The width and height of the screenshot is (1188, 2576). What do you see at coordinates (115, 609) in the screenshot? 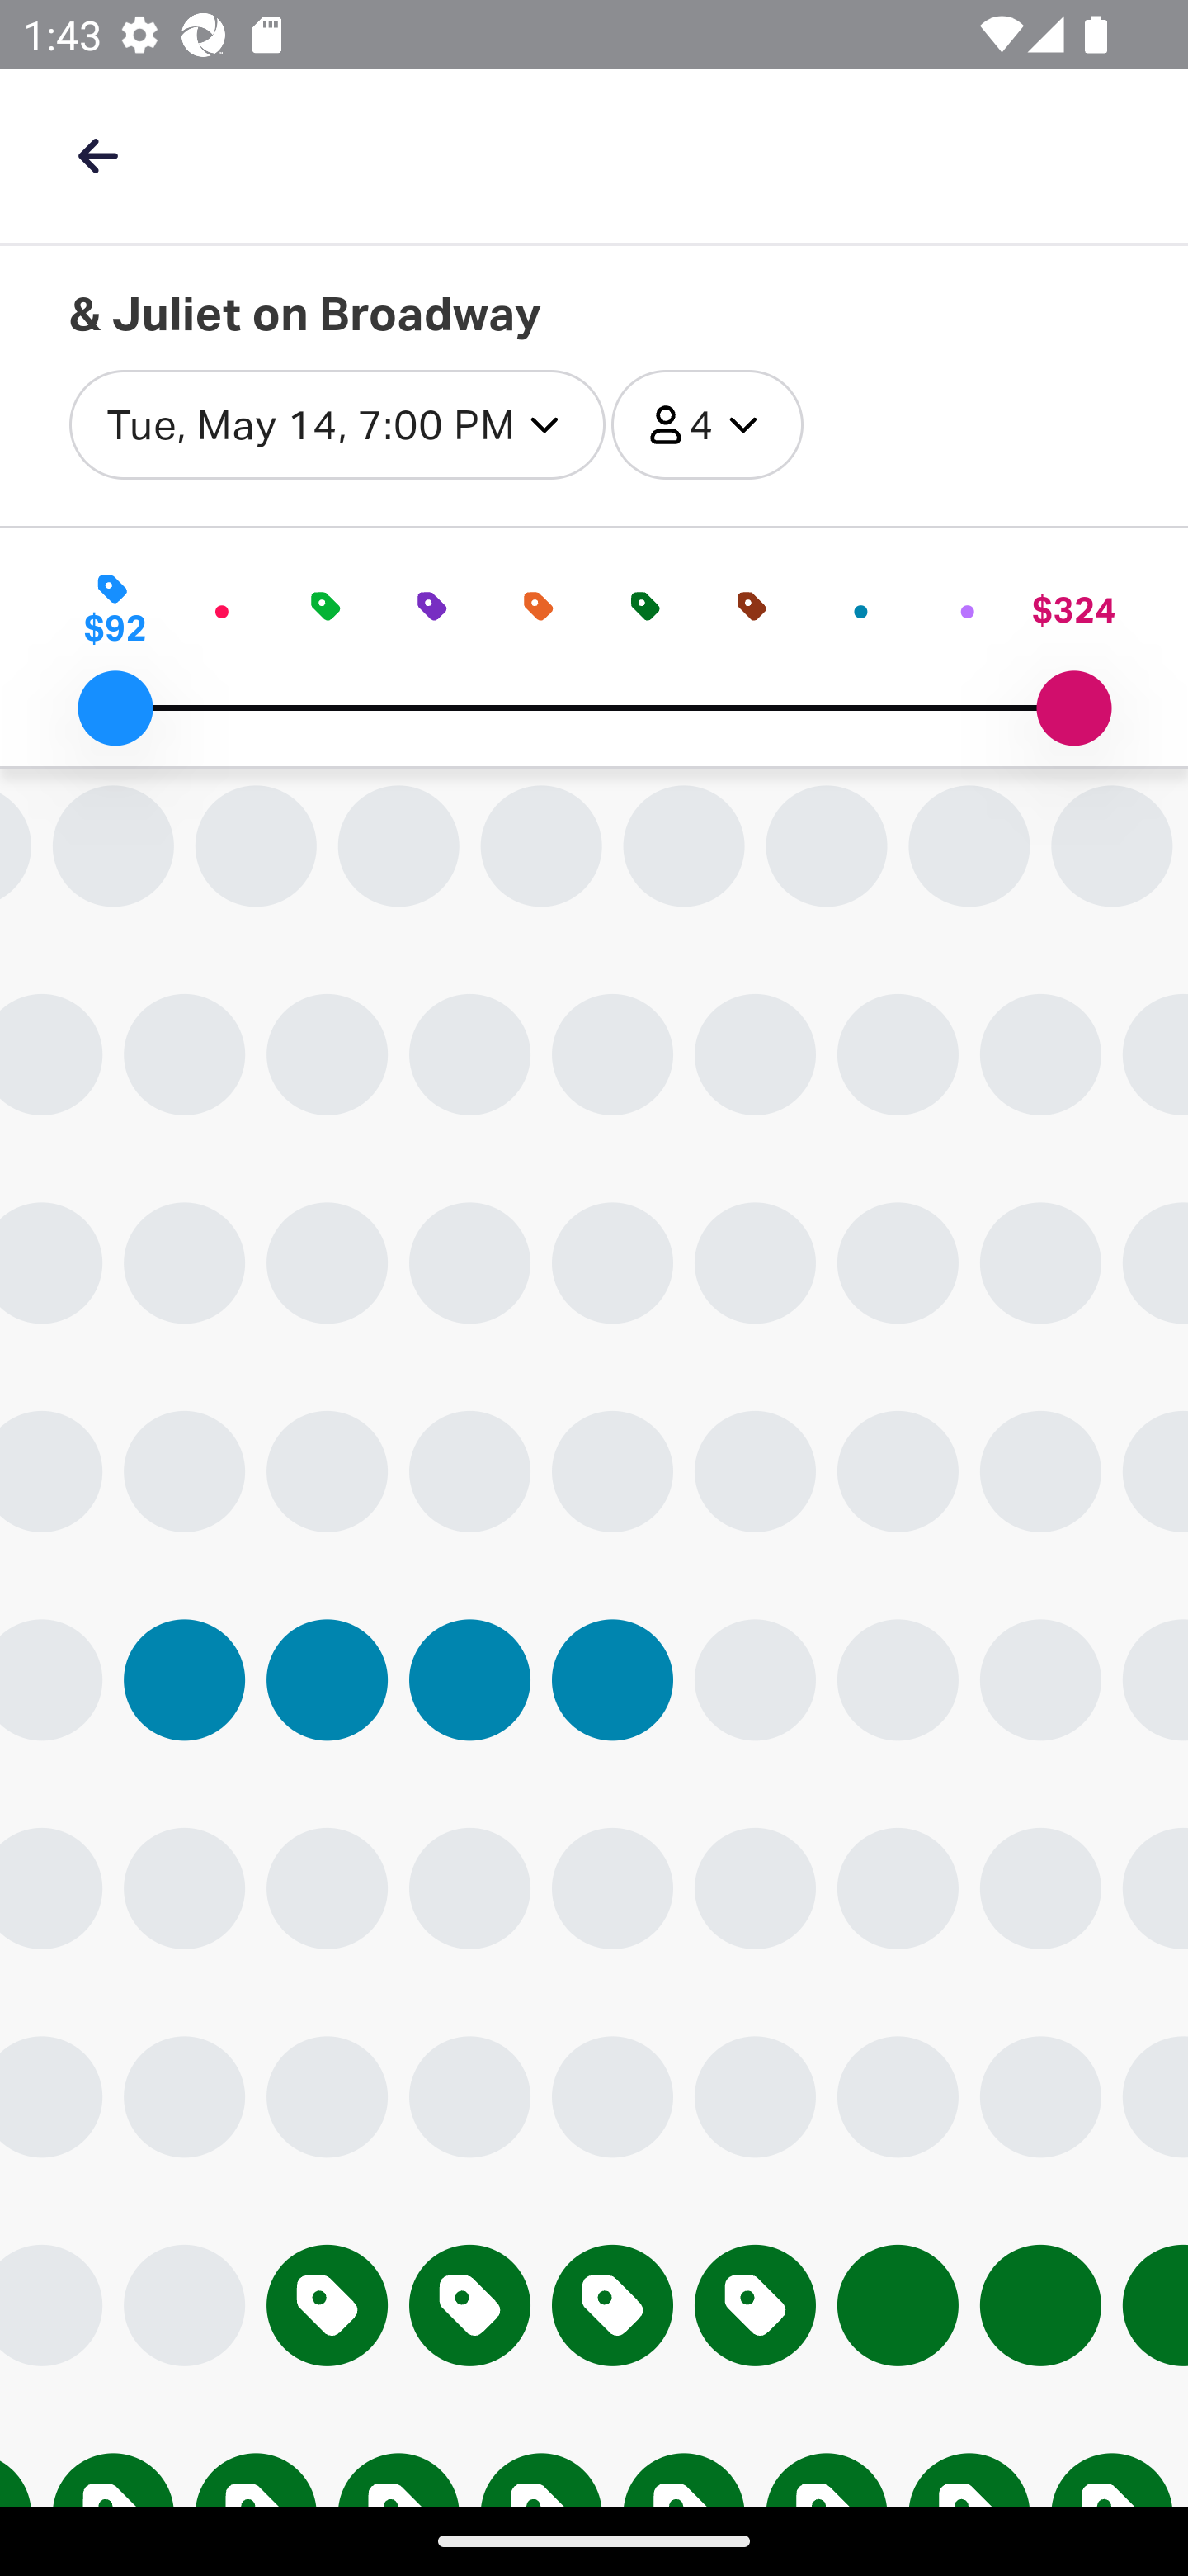
I see `$92` at bounding box center [115, 609].